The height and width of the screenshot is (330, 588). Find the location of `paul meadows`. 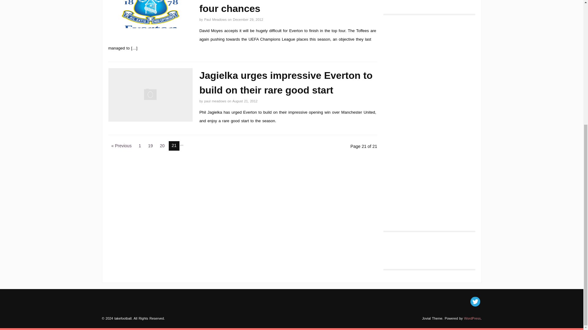

paul meadows is located at coordinates (216, 101).